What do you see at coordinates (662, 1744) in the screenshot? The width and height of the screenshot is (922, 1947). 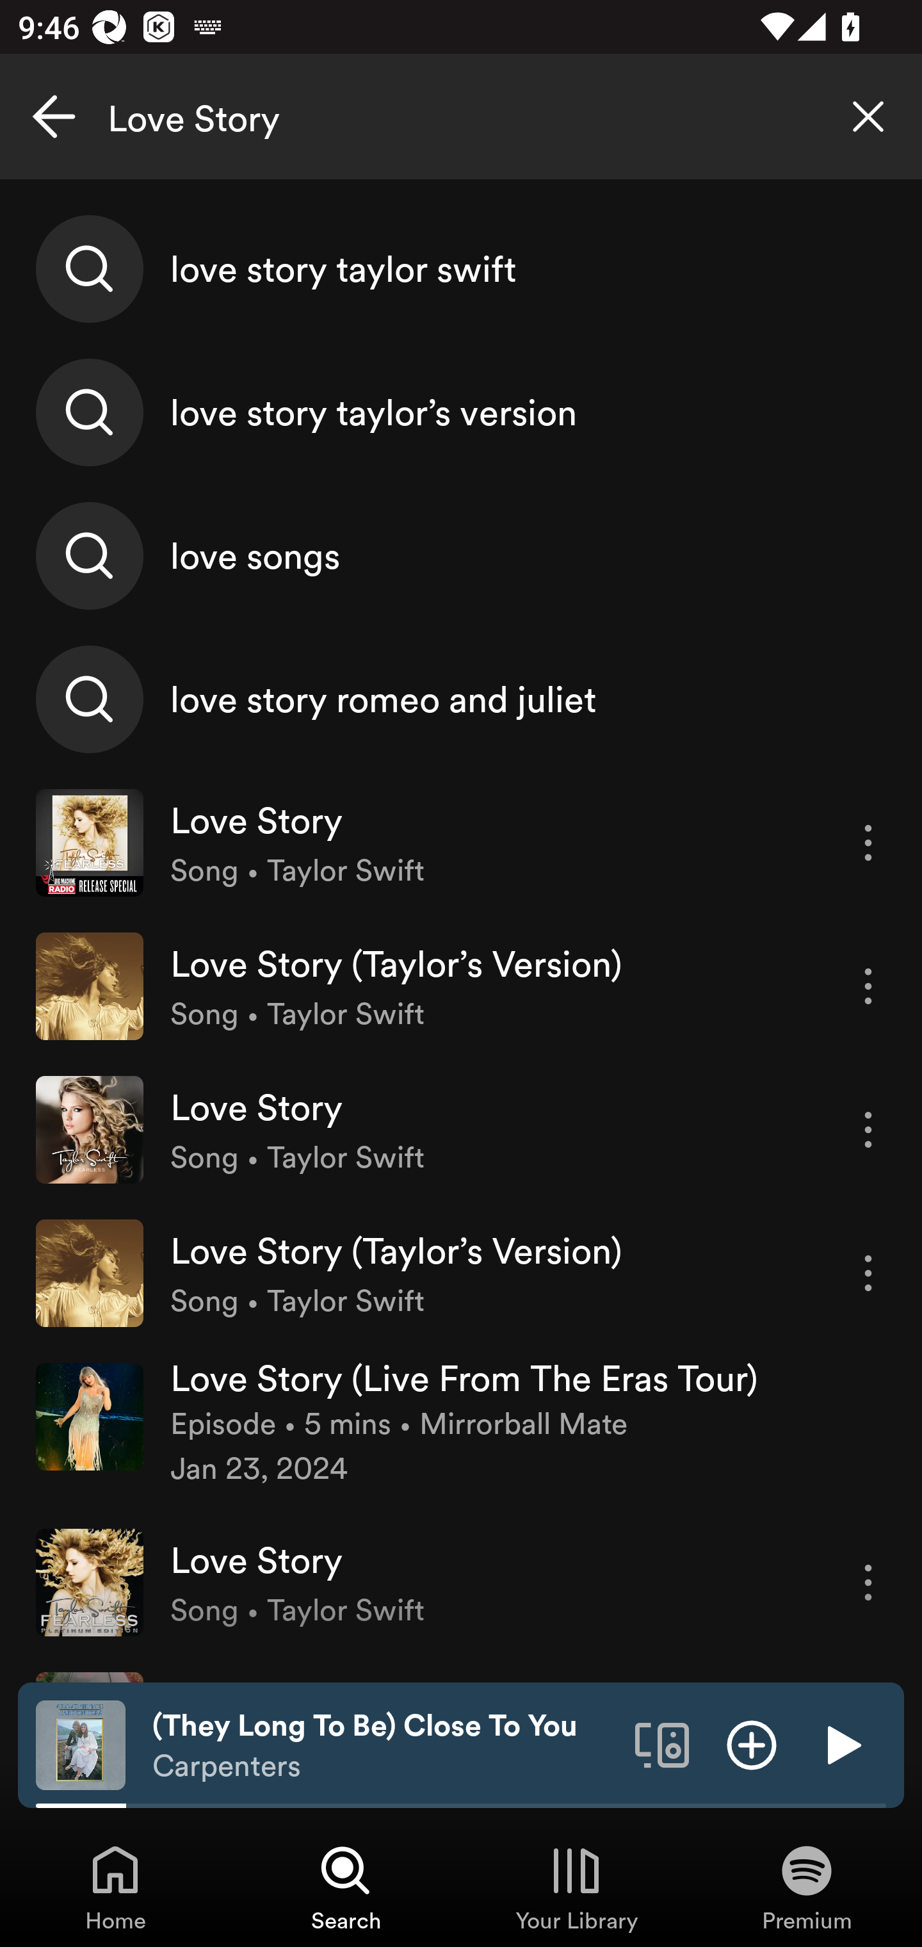 I see `Connect to a device. Opens the devices menu` at bounding box center [662, 1744].